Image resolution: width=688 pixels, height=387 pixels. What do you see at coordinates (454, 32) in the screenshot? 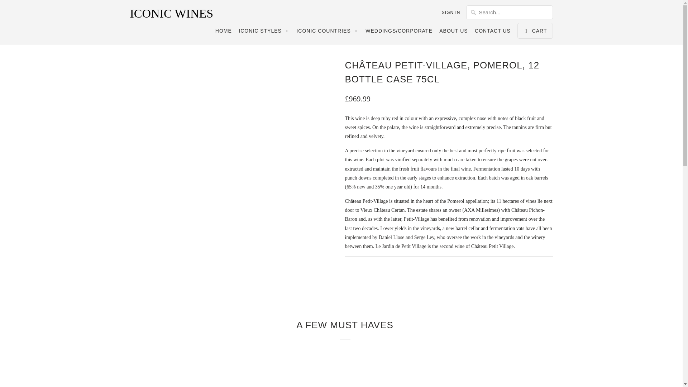
I see `ABOUT US` at bounding box center [454, 32].